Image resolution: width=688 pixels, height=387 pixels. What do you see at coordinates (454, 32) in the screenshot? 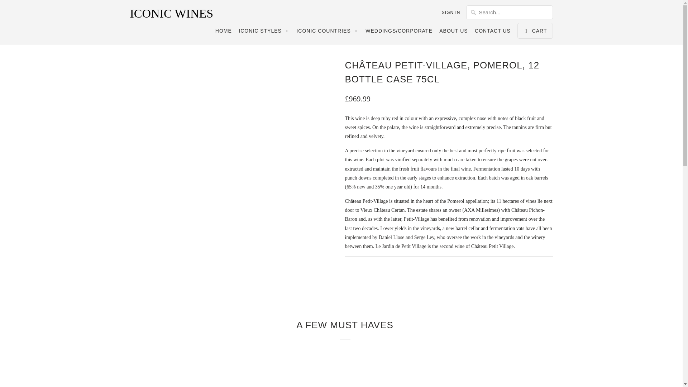
I see `ABOUT US` at bounding box center [454, 32].